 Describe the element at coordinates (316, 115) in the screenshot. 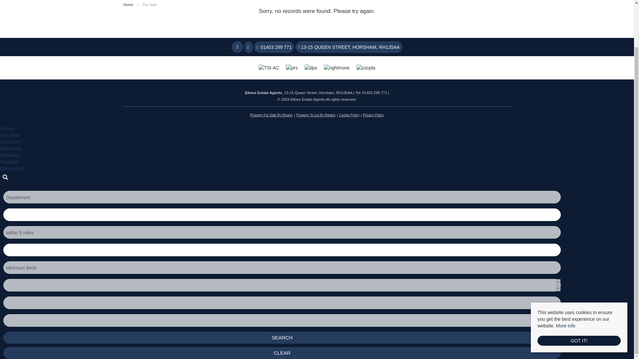

I see `Property To Let By Region` at that location.